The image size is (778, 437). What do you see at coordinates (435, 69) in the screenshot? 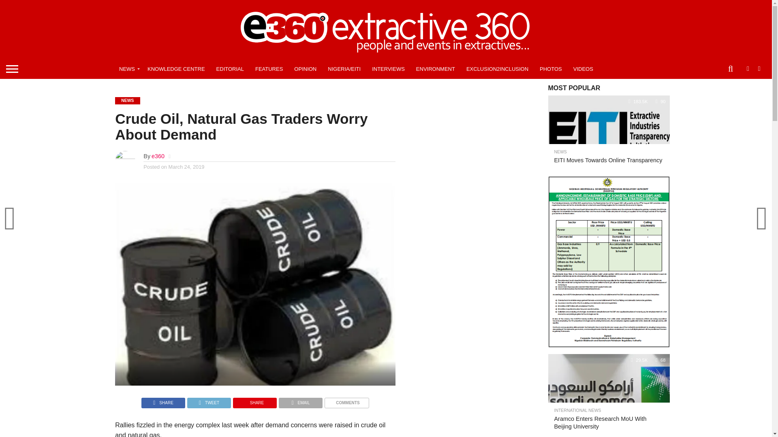
I see `ENVIRONMENT` at bounding box center [435, 69].